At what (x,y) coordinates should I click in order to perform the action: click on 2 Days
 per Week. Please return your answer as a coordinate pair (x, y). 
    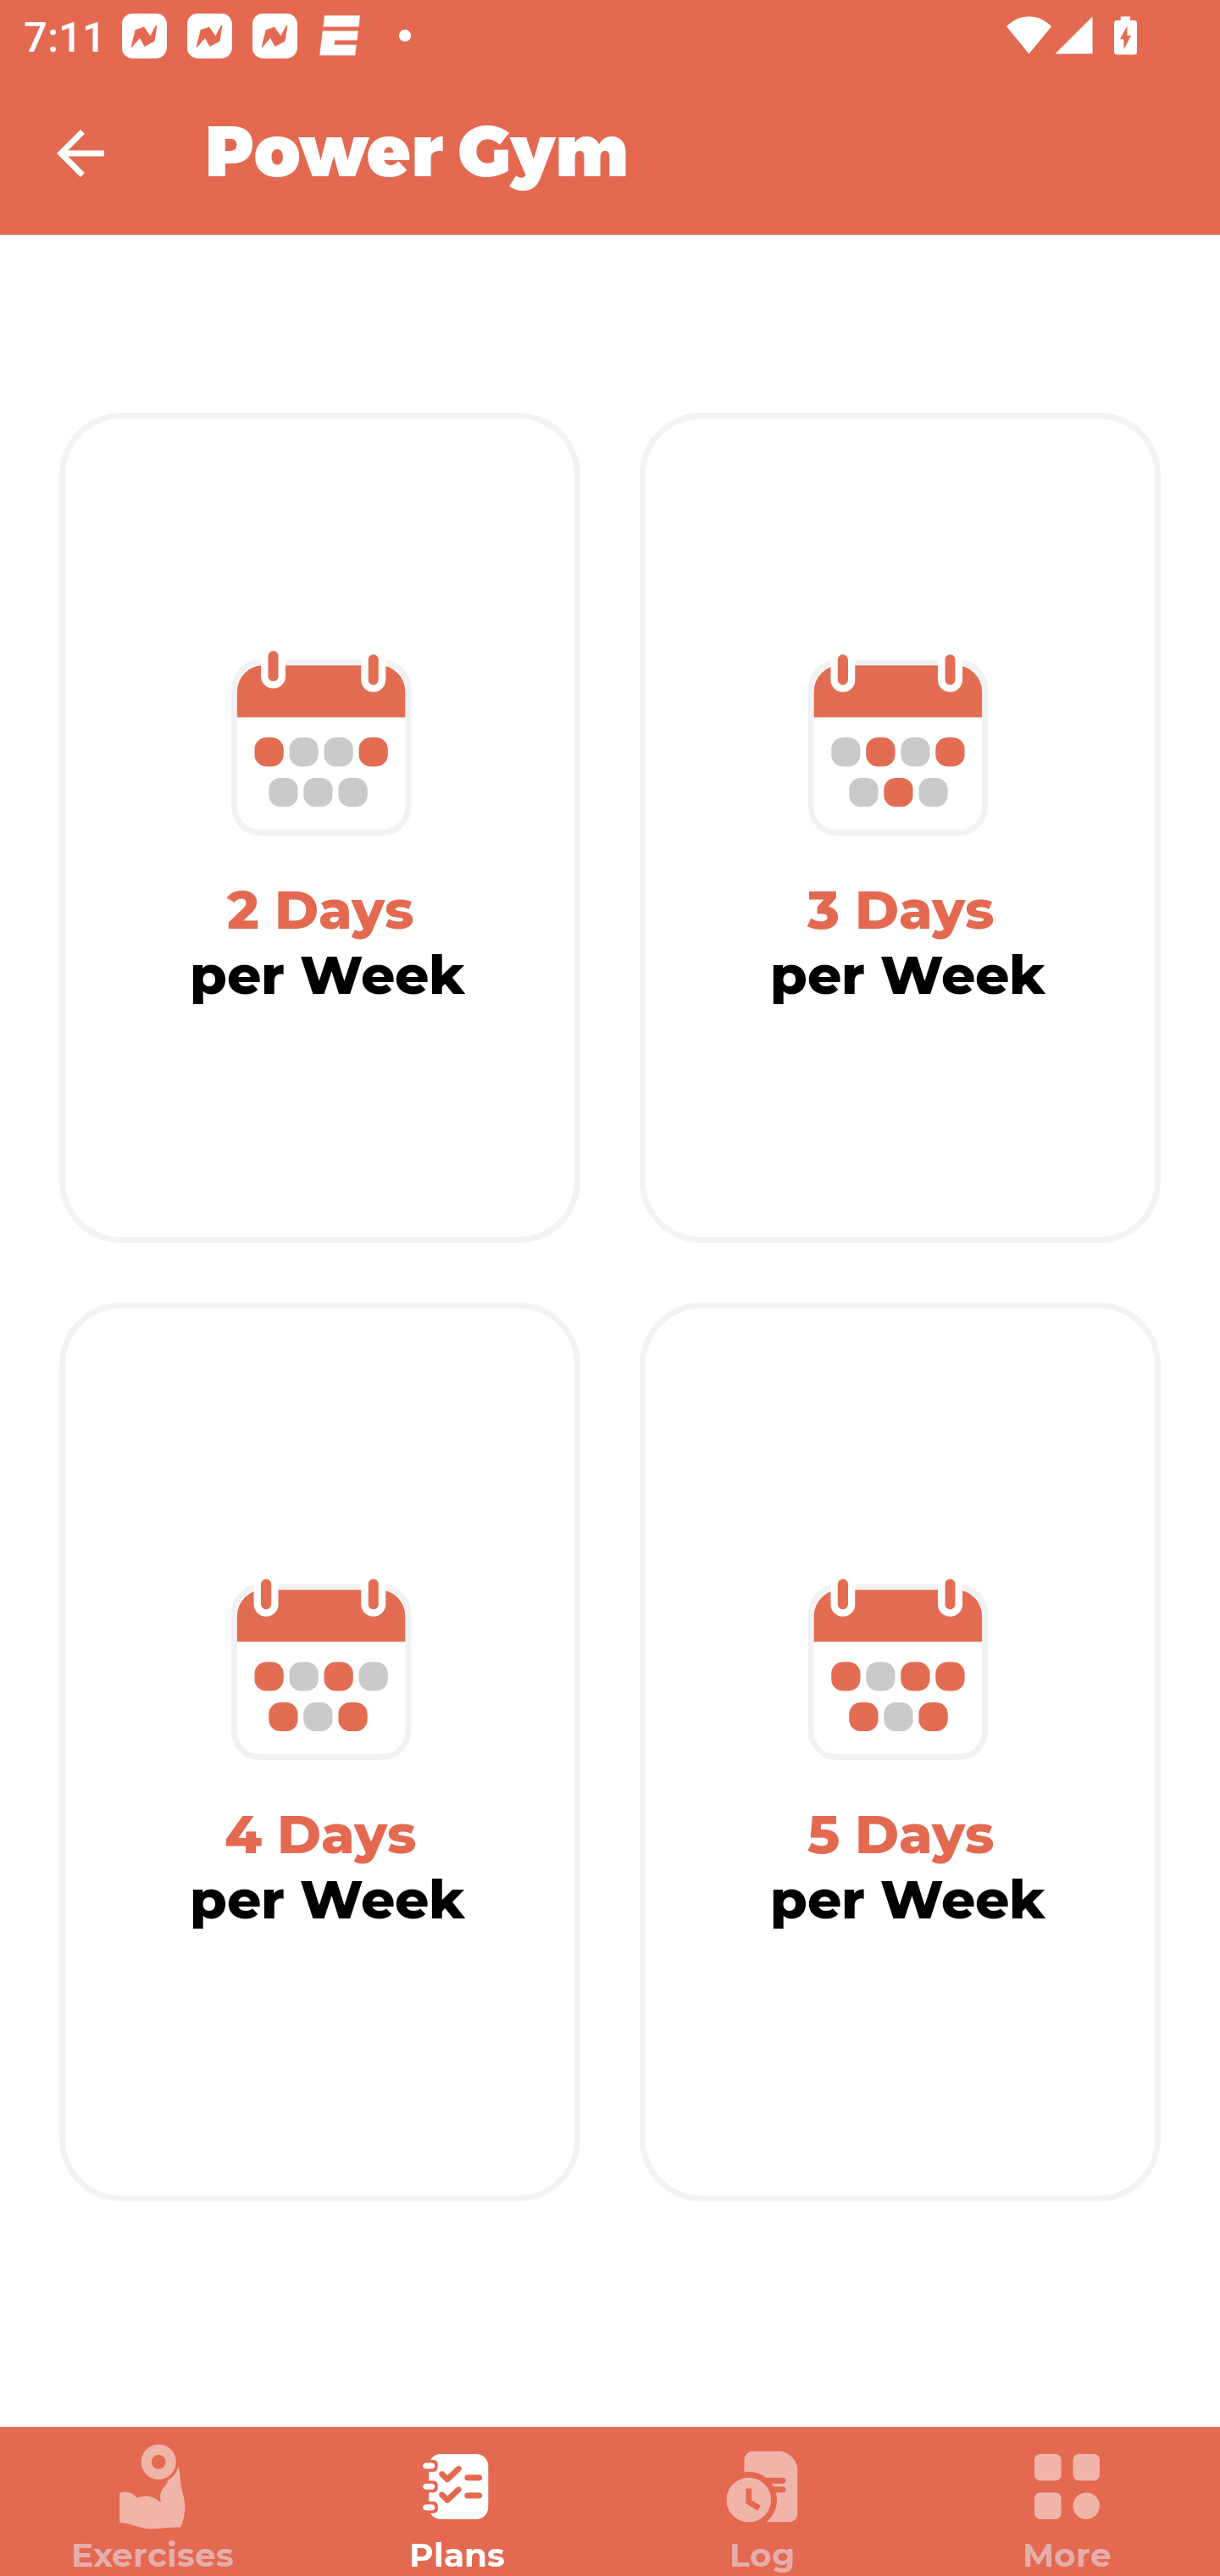
    Looking at the image, I should click on (320, 828).